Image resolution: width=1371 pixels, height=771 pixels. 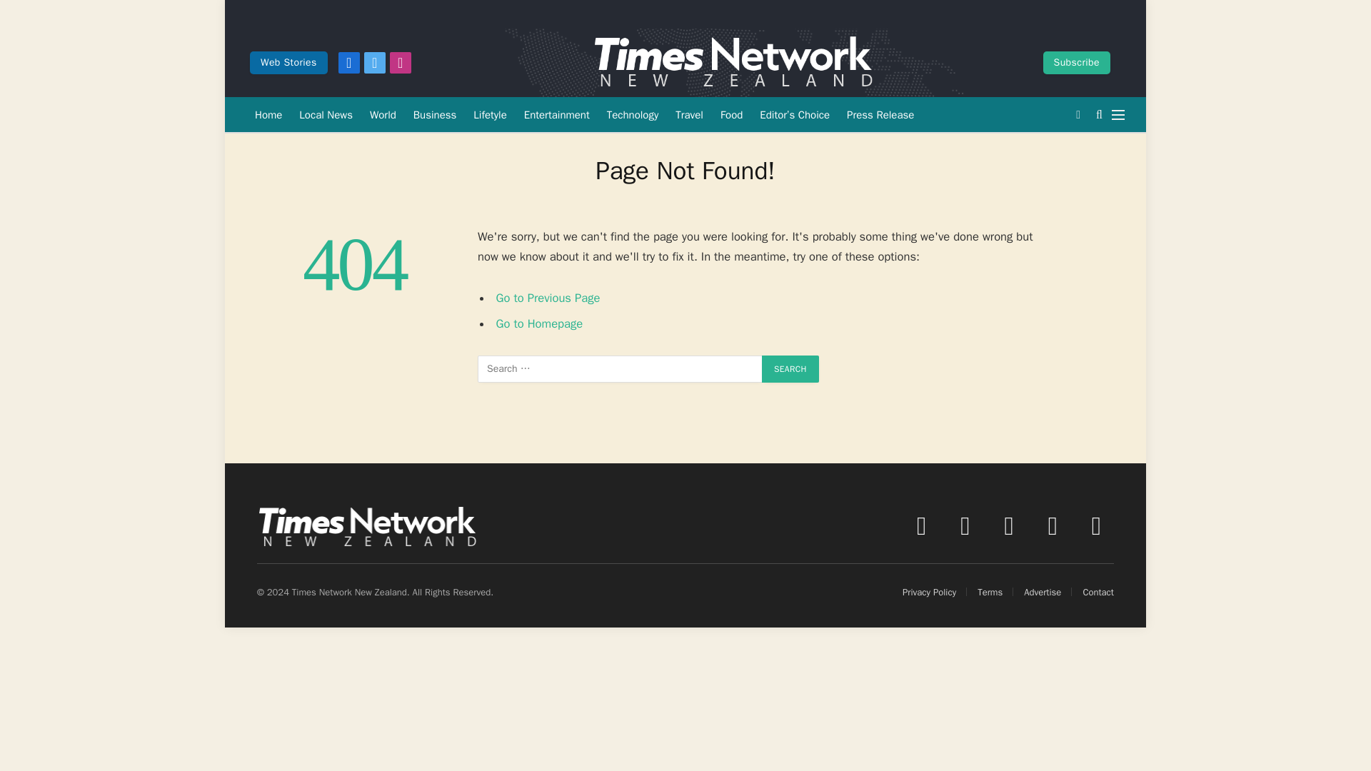 I want to click on Lifetyle, so click(x=490, y=114).